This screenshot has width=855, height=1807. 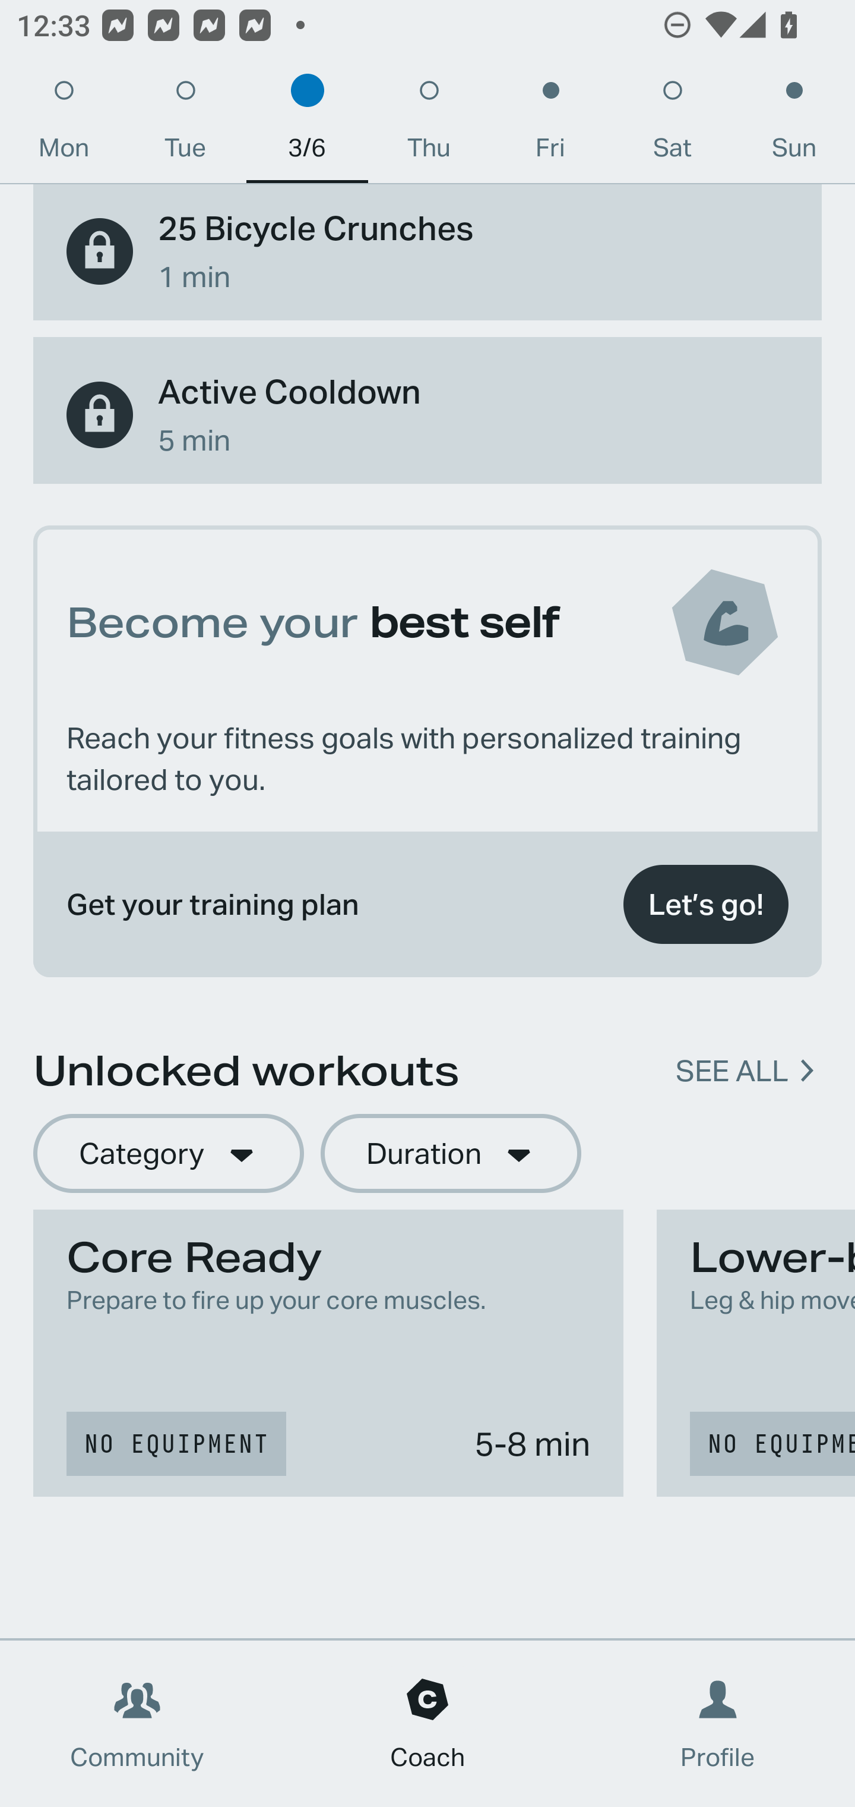 I want to click on Tue, so click(x=185, y=125).